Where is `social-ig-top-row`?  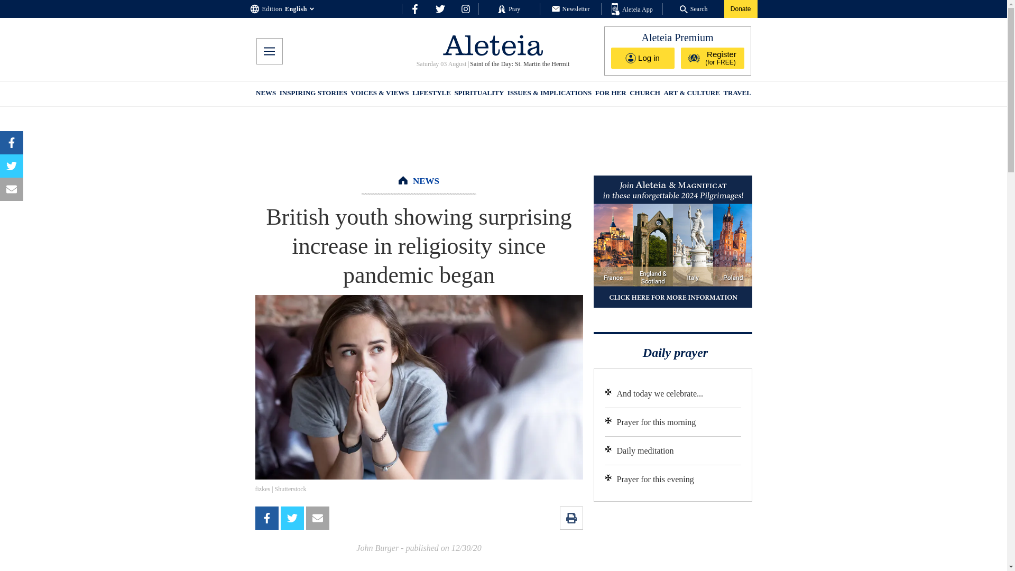 social-ig-top-row is located at coordinates (465, 8).